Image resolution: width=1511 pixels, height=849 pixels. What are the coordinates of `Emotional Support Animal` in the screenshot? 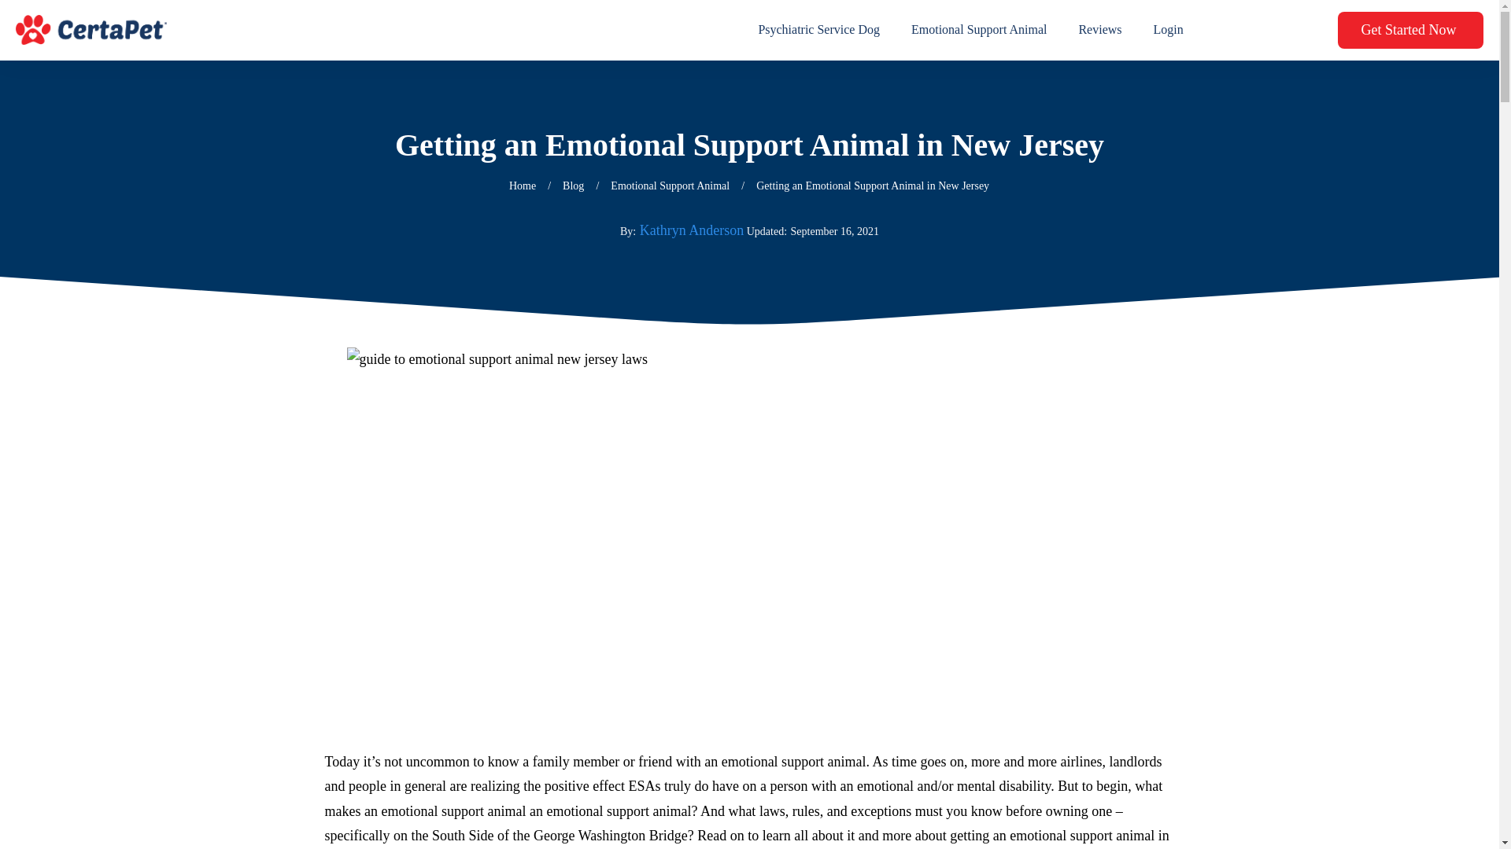 It's located at (979, 30).